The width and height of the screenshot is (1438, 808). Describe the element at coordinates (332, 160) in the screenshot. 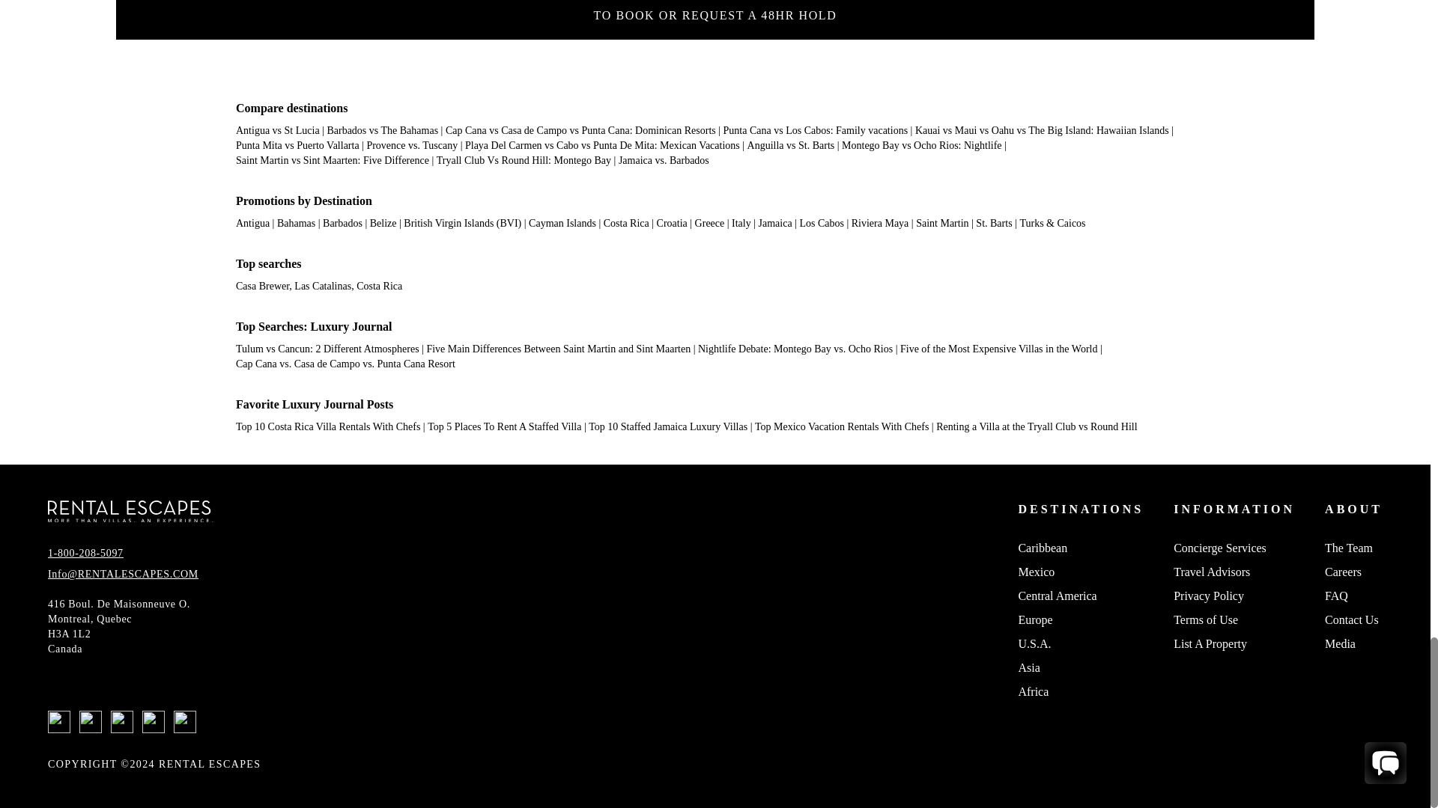

I see `Saint Martin vs Sint Maarten: Five Difference` at that location.